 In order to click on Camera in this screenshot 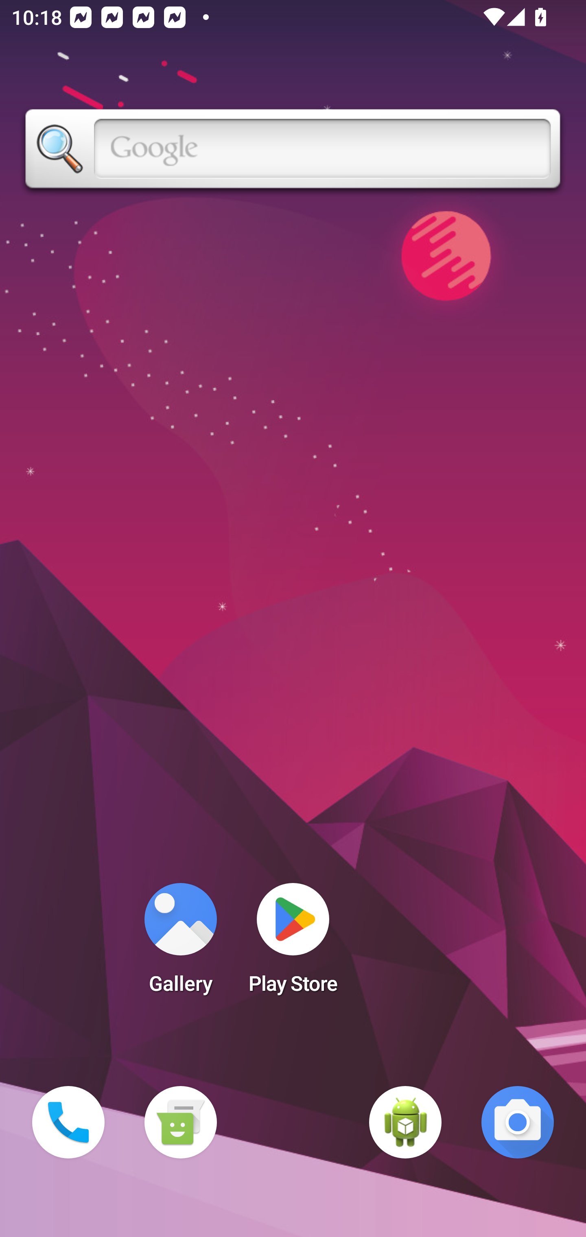, I will do `click(518, 1122)`.